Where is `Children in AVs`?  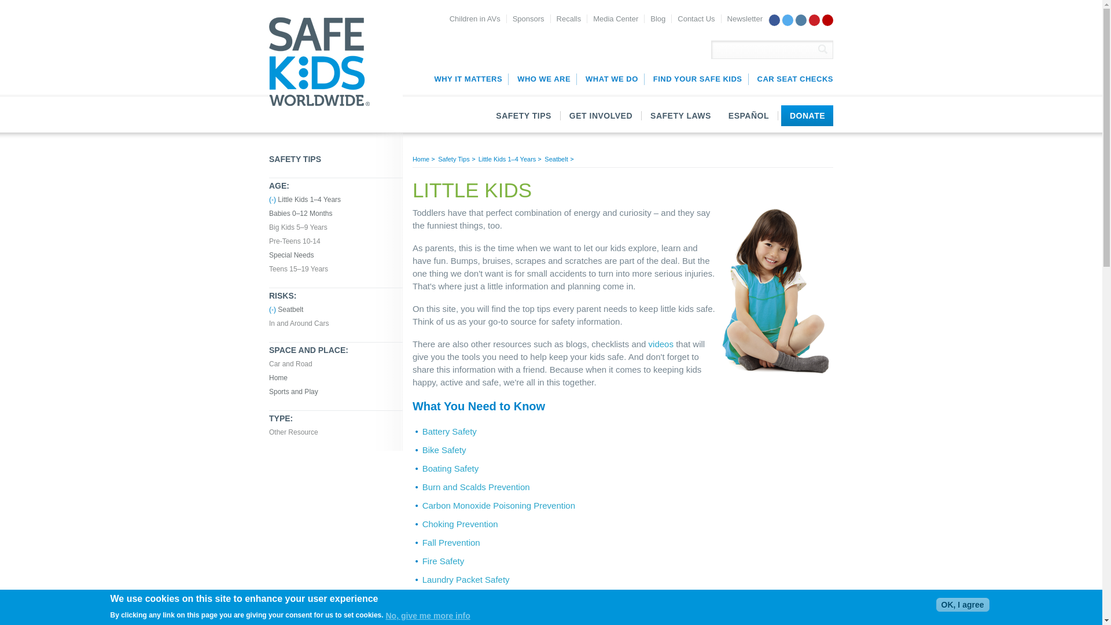 Children in AVs is located at coordinates (774, 20).